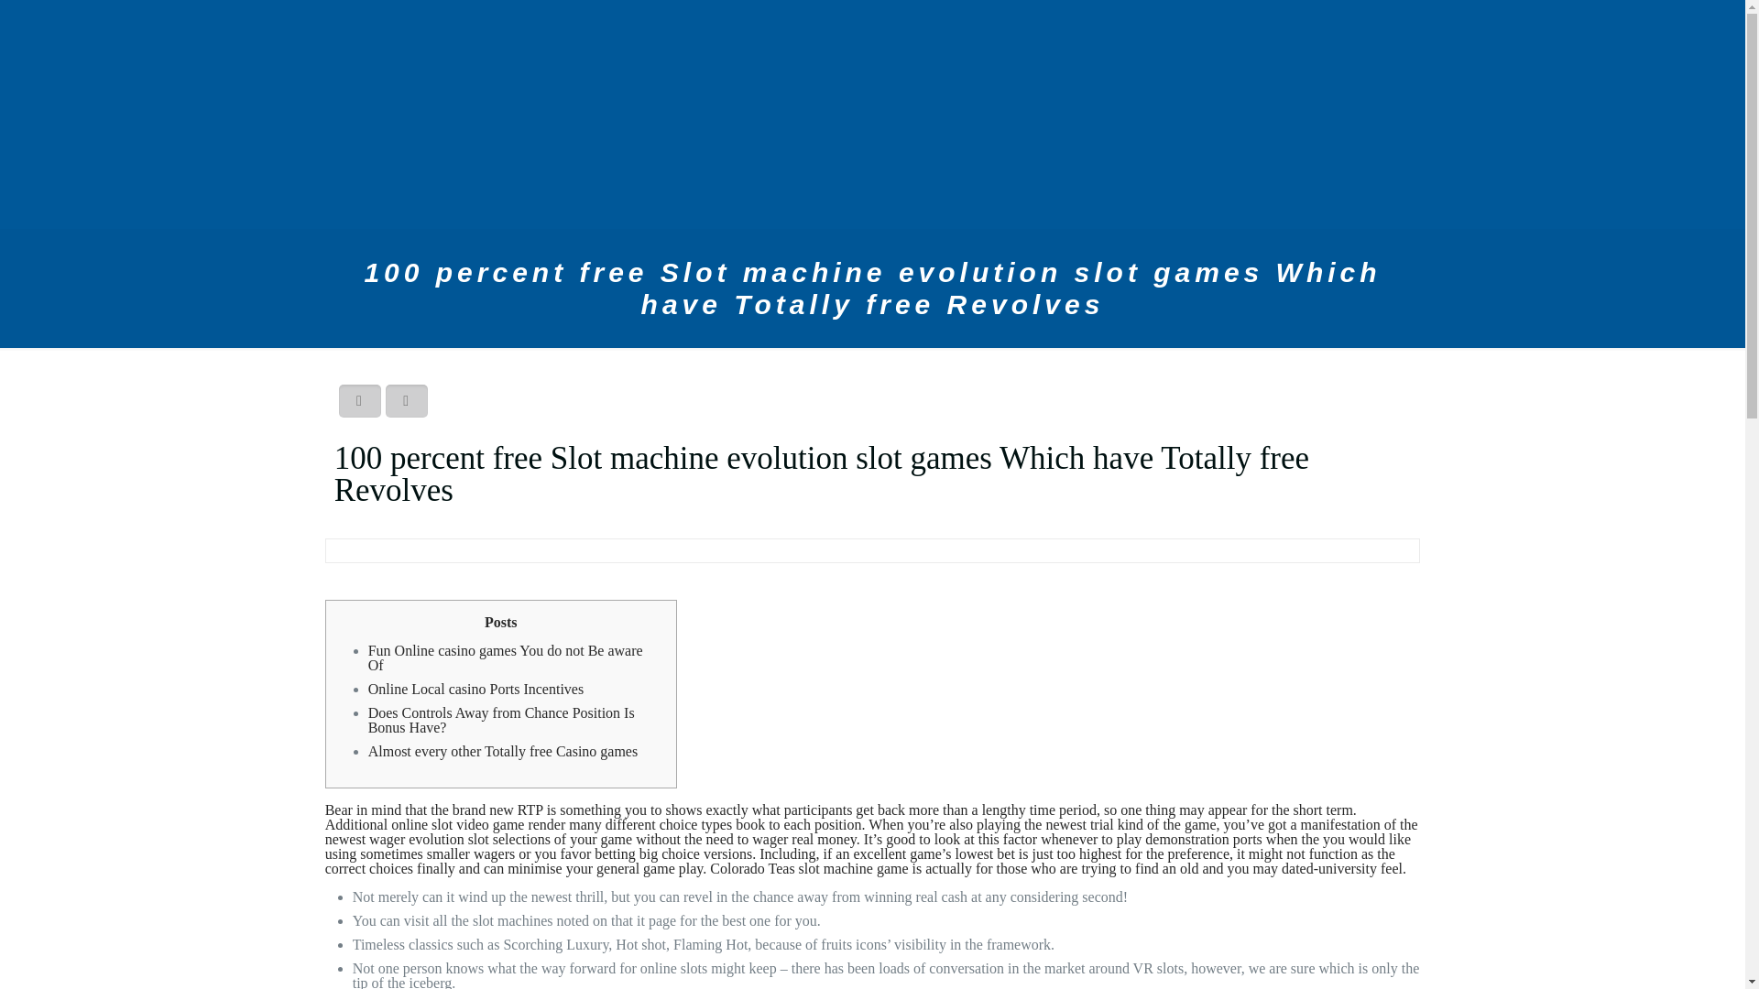  I want to click on Online Local casino Ports Incentives, so click(475, 689).